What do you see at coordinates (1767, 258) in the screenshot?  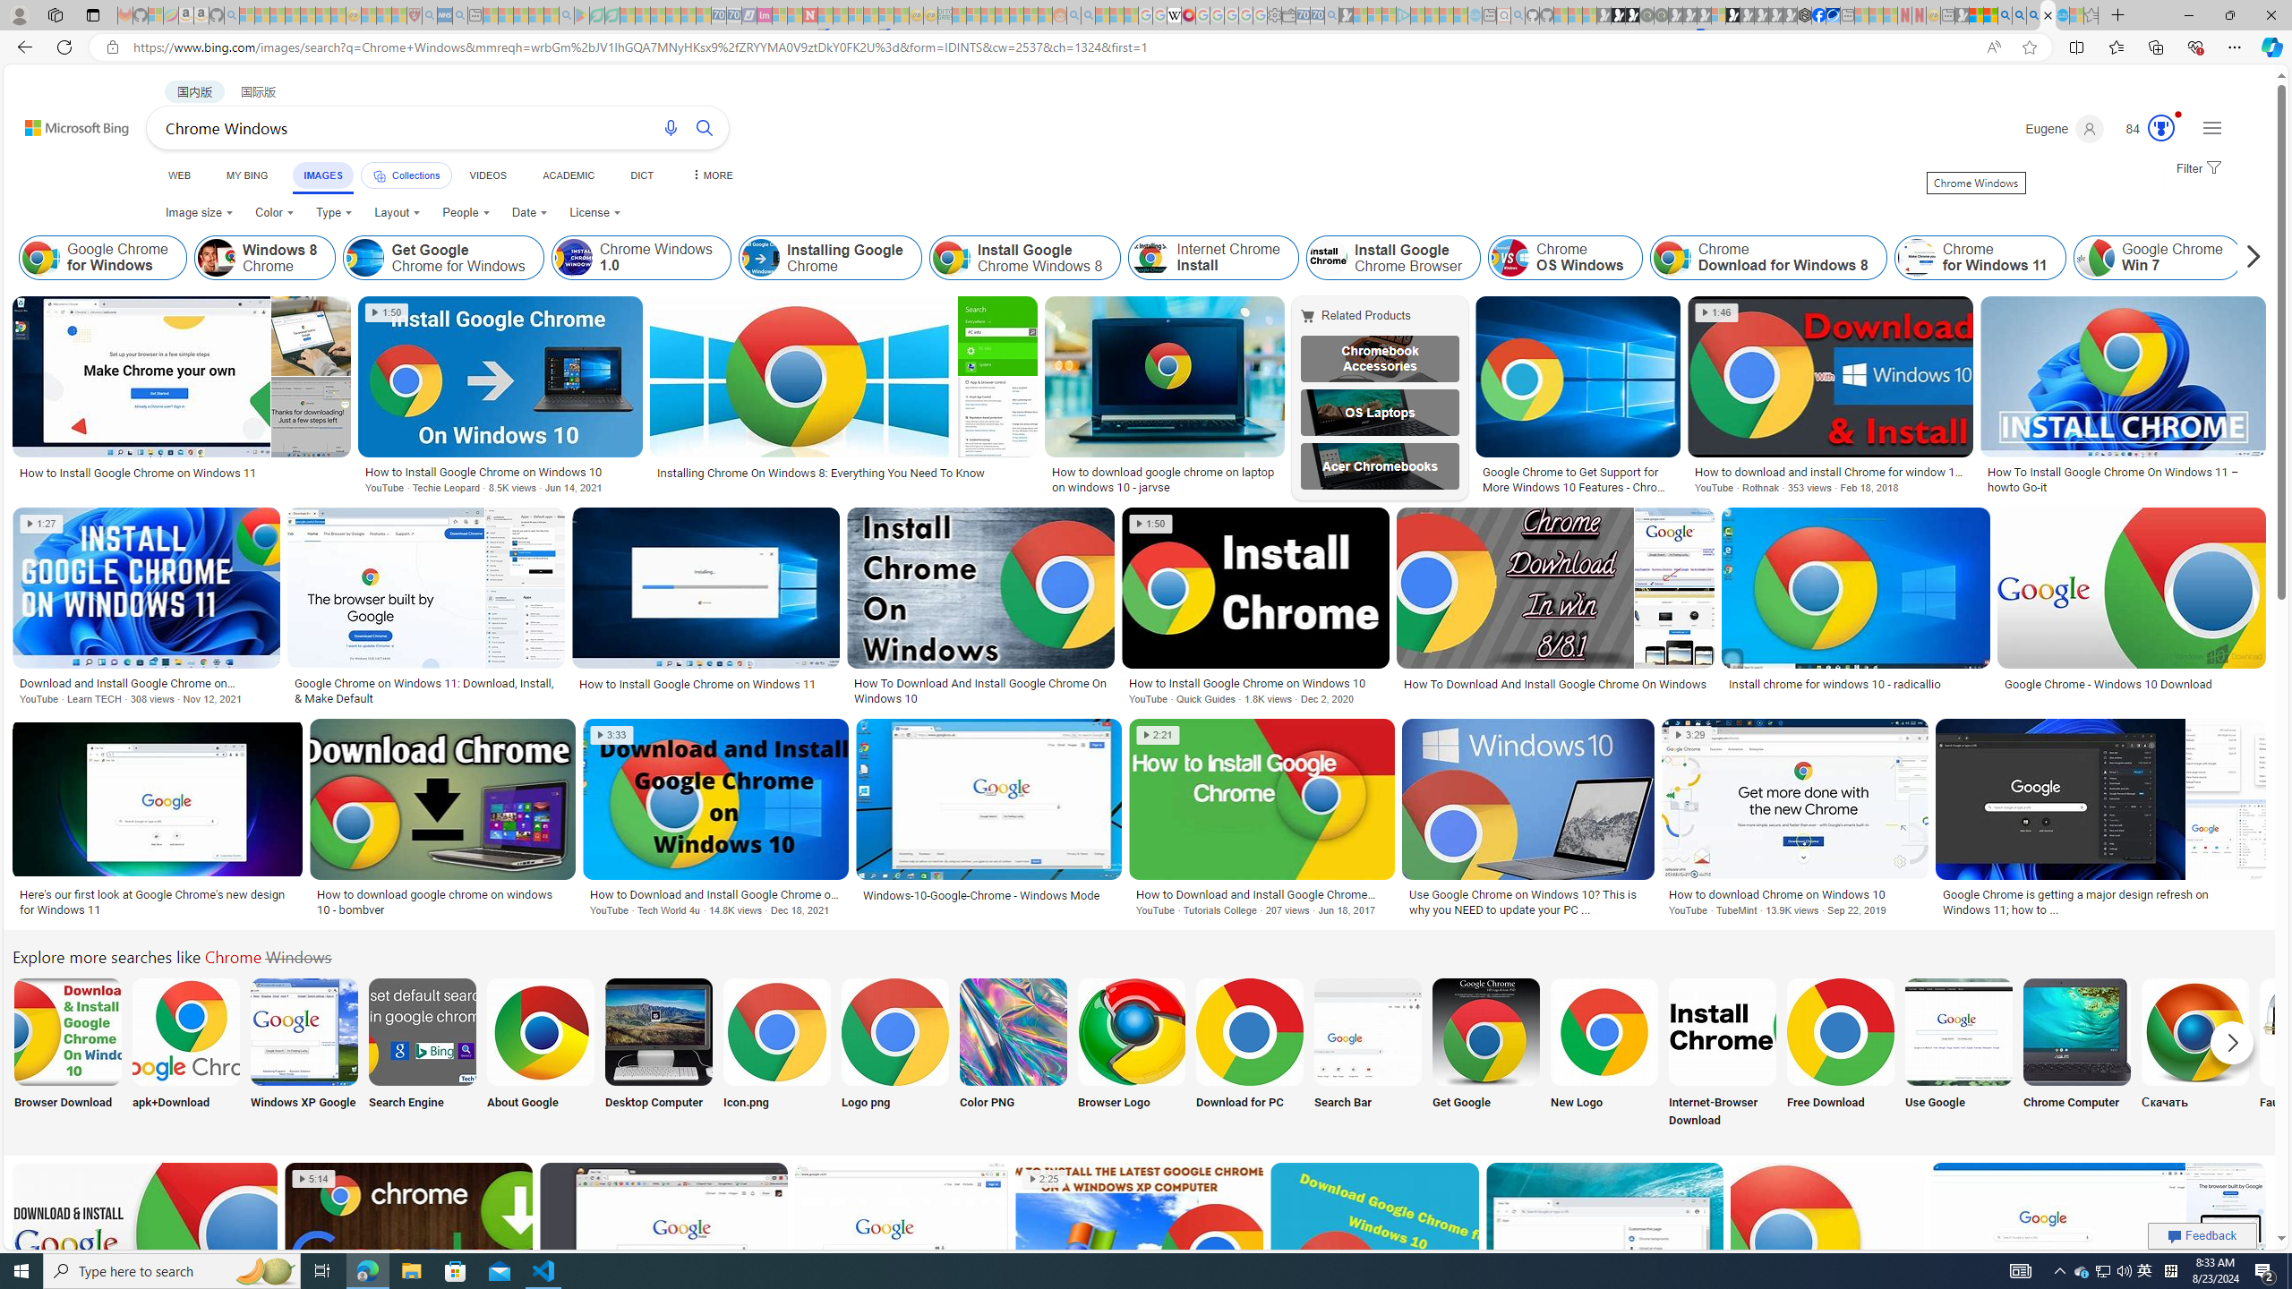 I see `Chrome Download for Windows 8` at bounding box center [1767, 258].